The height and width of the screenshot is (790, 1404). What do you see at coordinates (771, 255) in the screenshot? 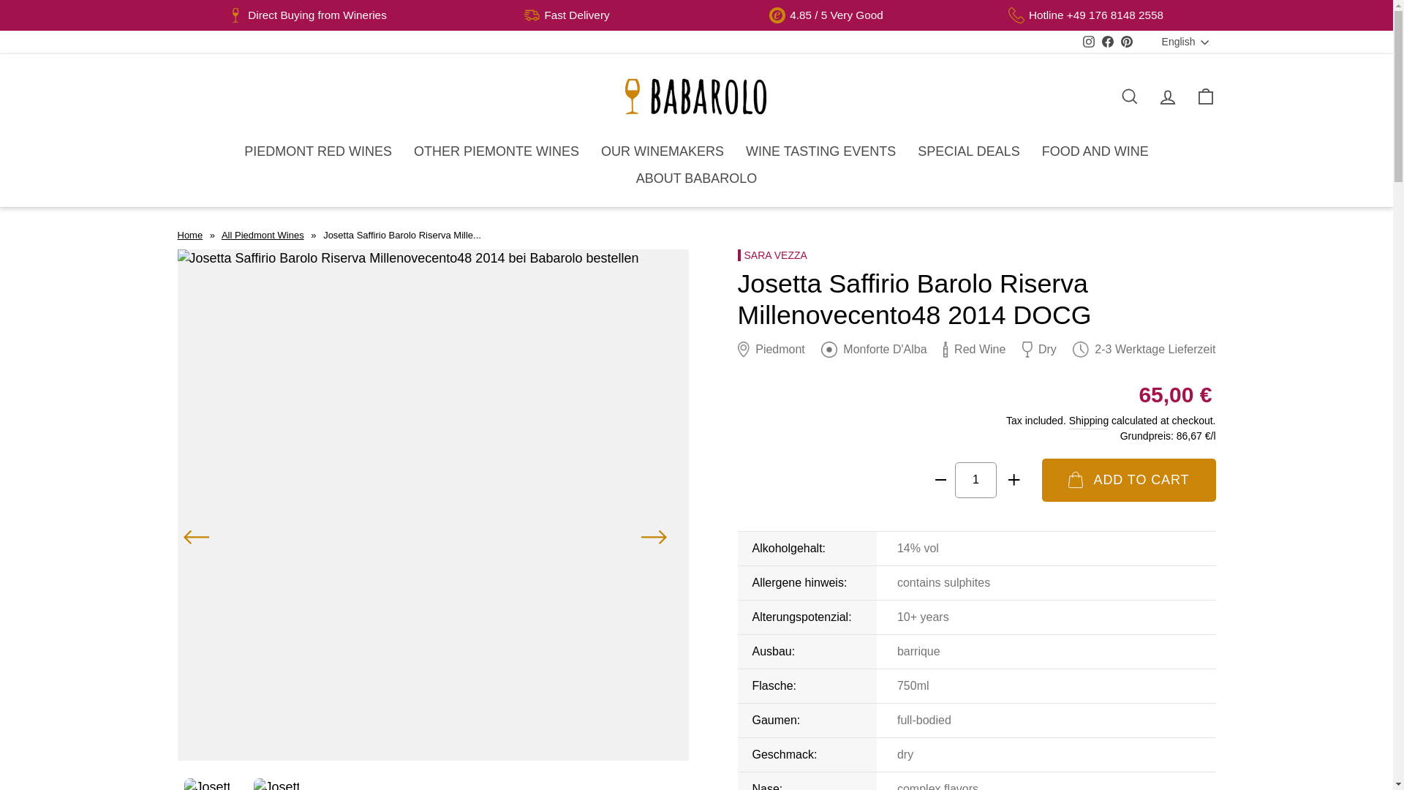
I see `Sara Vezza` at bounding box center [771, 255].